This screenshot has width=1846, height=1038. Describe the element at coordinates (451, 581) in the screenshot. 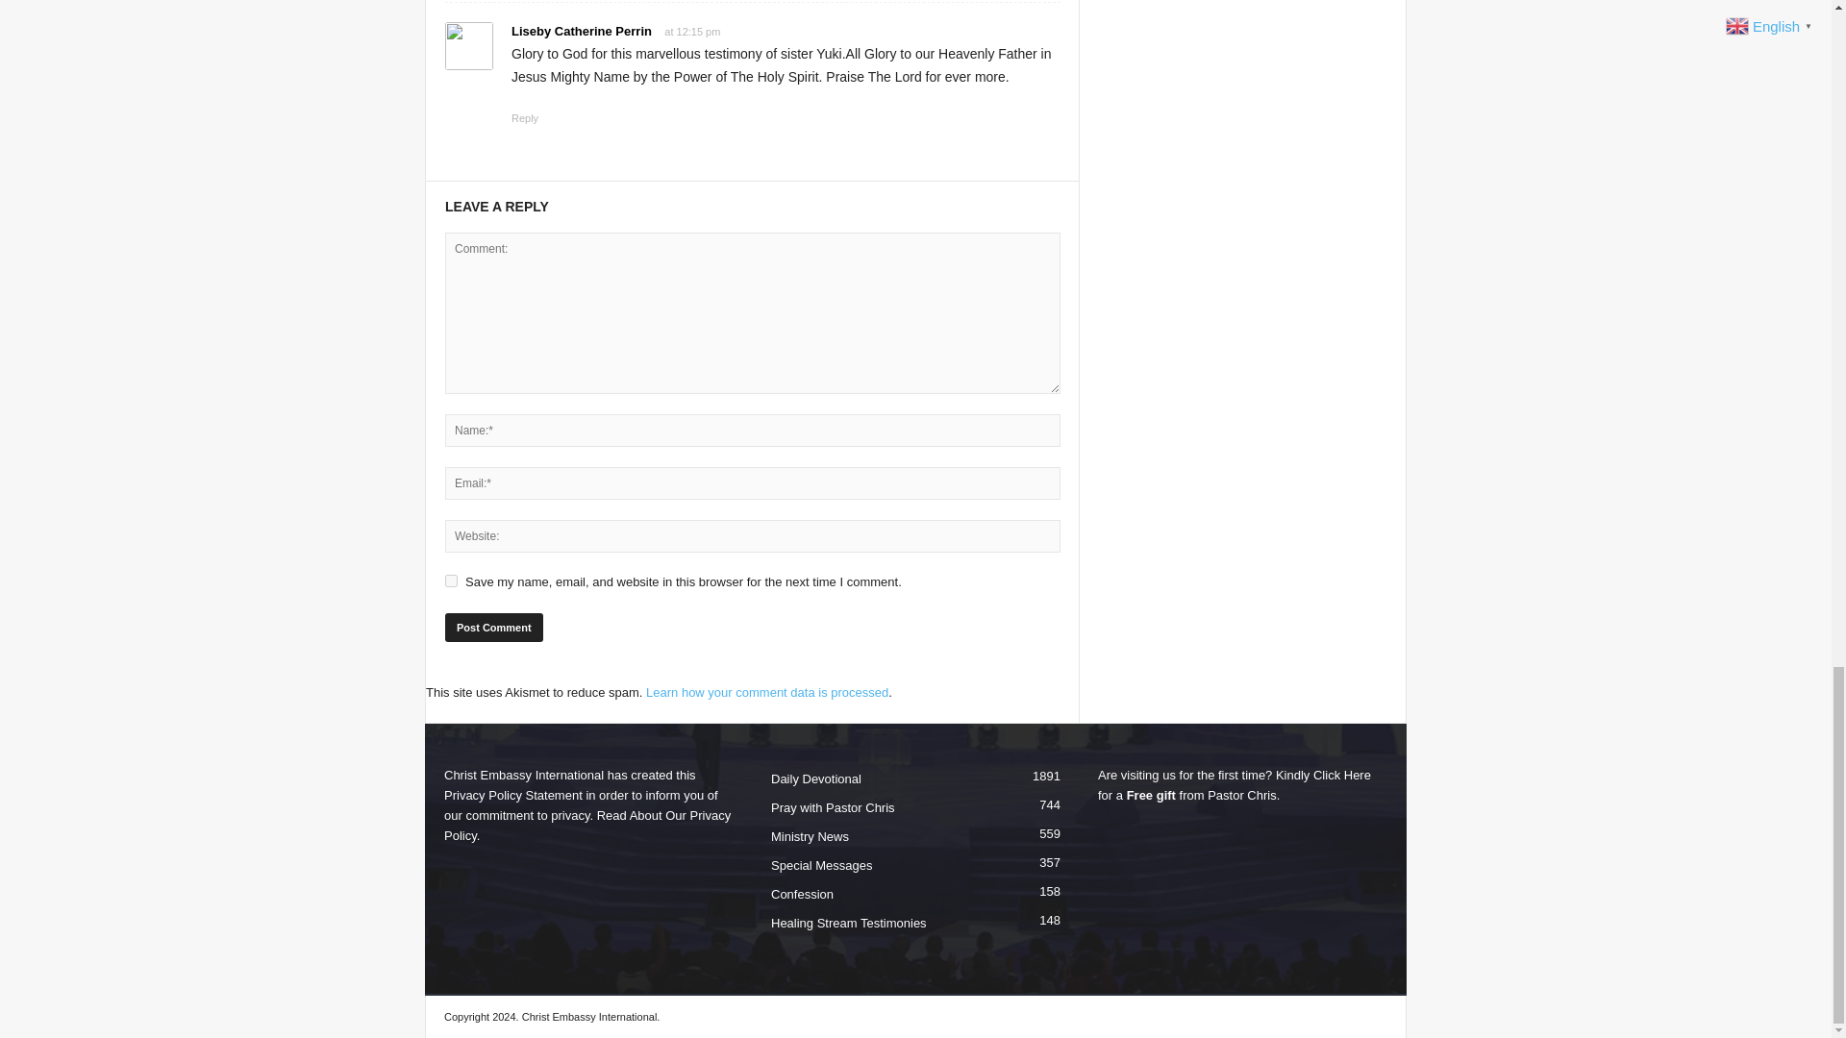

I see `yes` at that location.